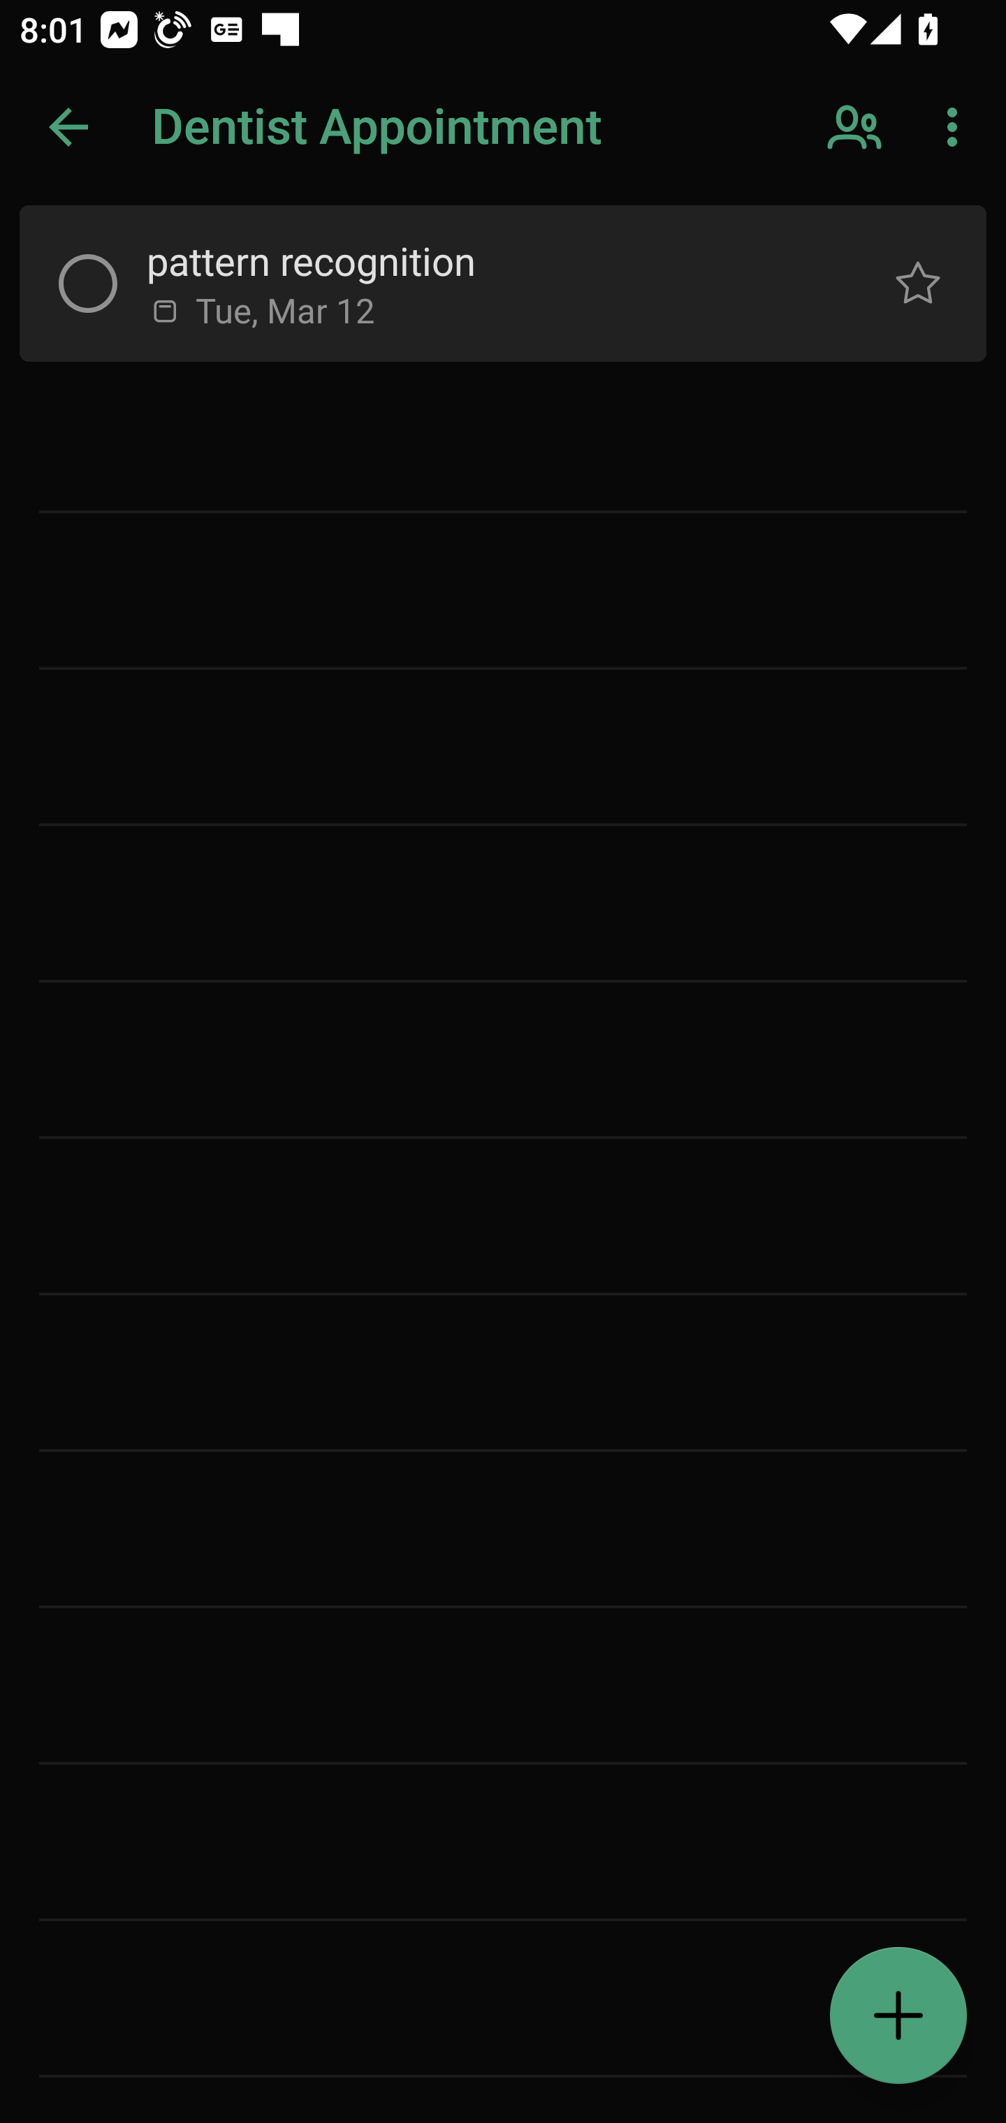  I want to click on Back, so click(68, 127).